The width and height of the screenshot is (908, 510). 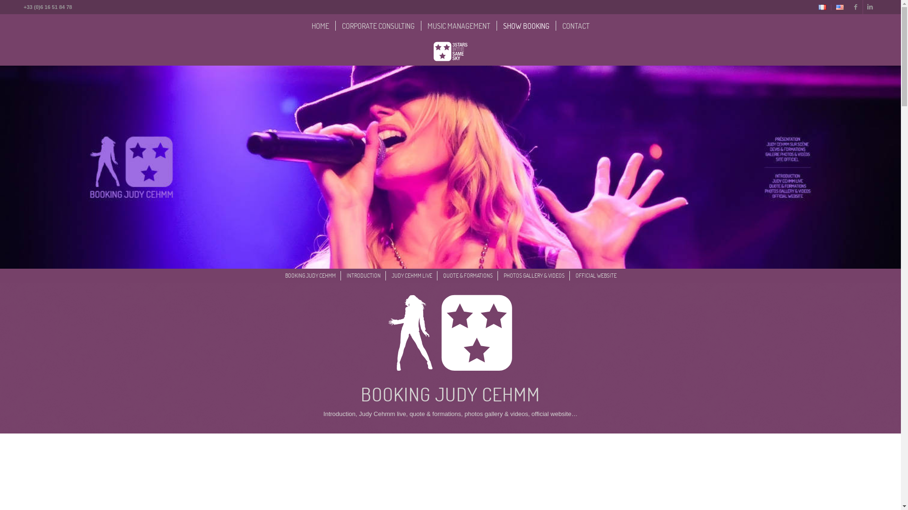 I want to click on CONTACT, so click(x=575, y=26).